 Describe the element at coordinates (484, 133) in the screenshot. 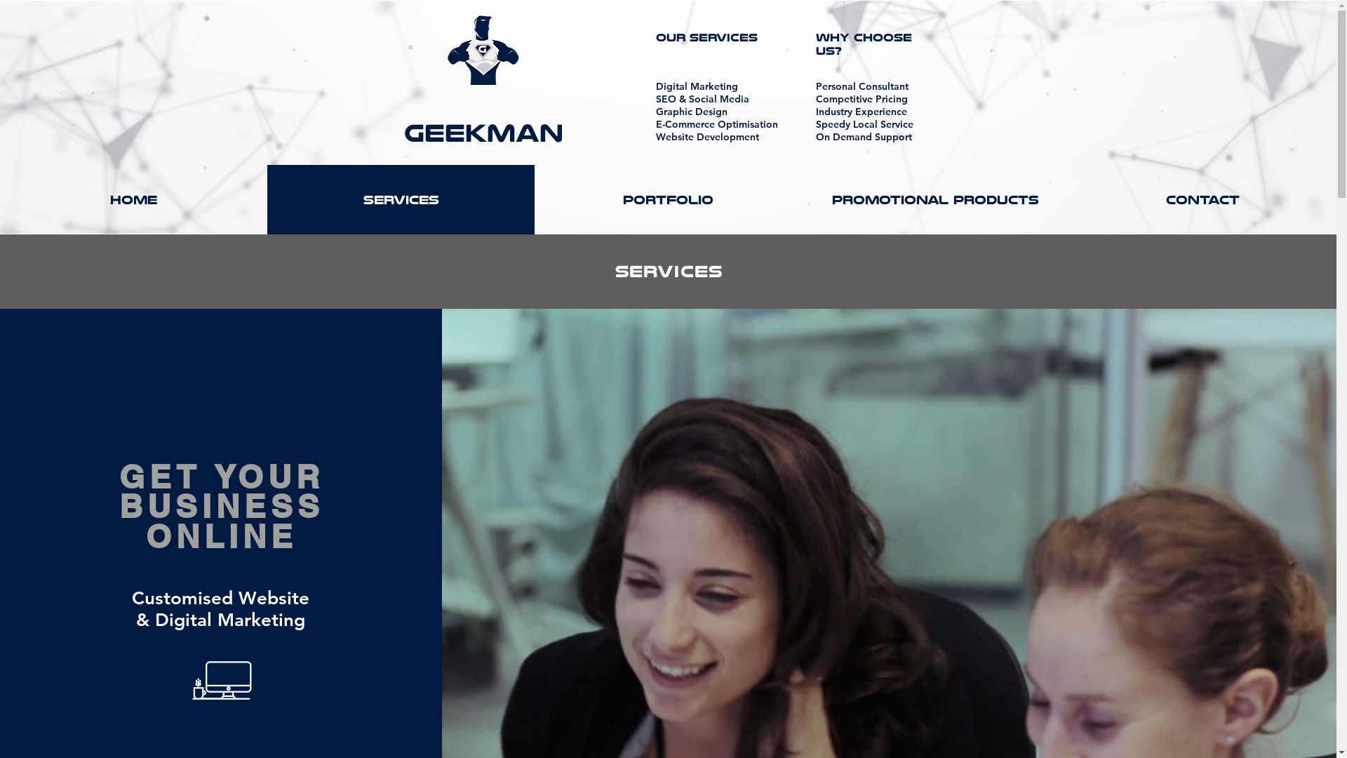

I see `GeekMan` at that location.